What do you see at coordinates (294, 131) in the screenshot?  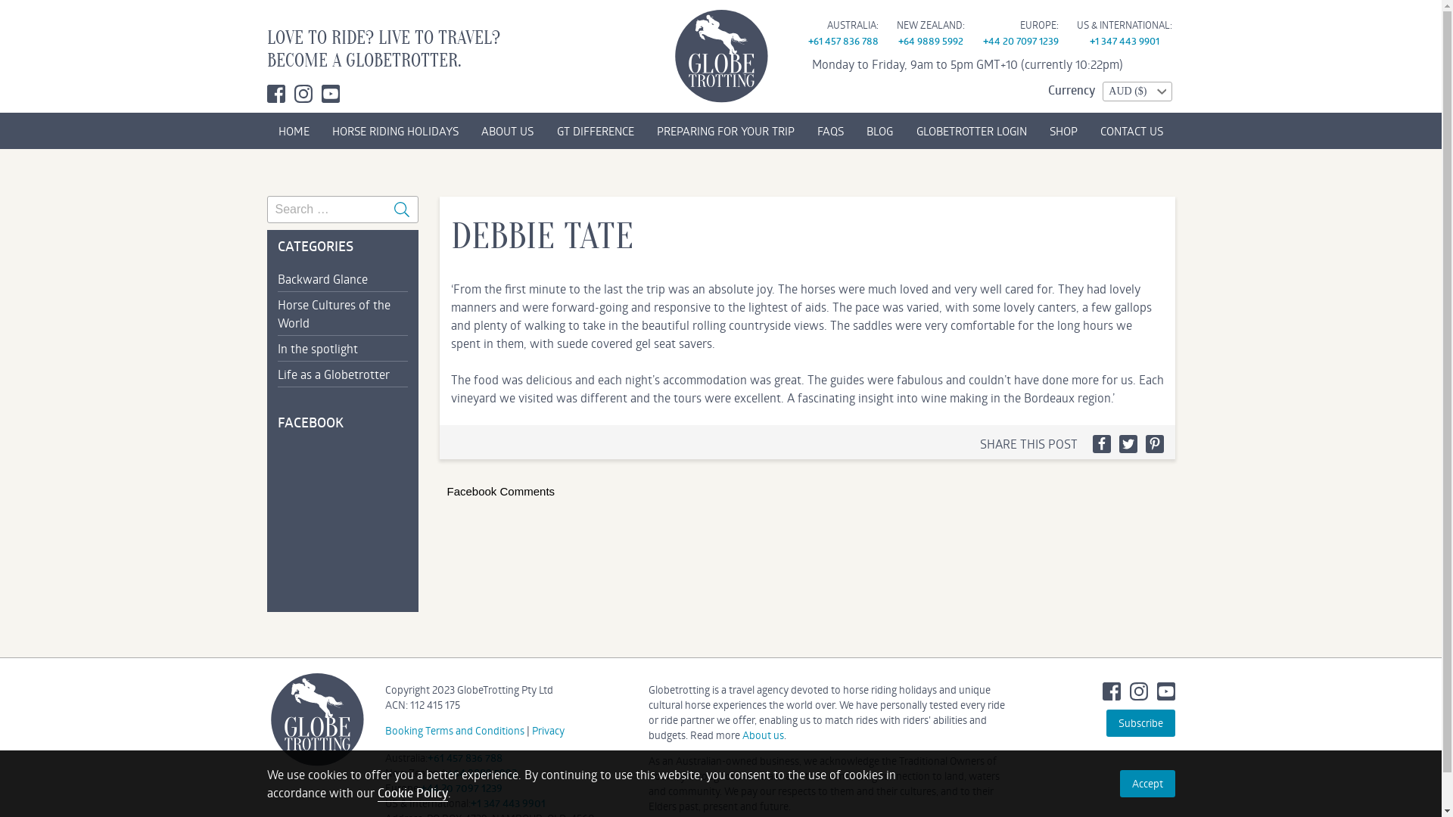 I see `HOME` at bounding box center [294, 131].